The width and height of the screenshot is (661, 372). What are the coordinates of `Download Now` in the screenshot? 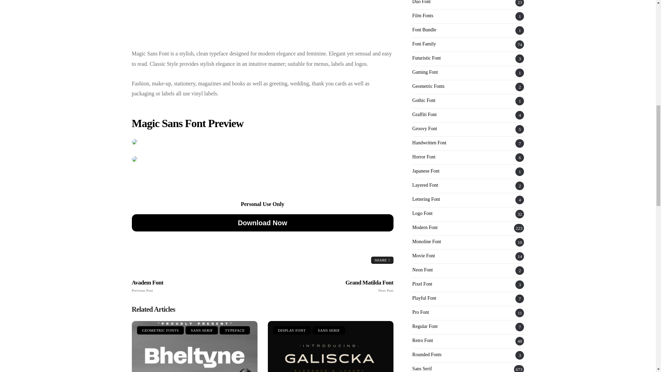 It's located at (194, 347).